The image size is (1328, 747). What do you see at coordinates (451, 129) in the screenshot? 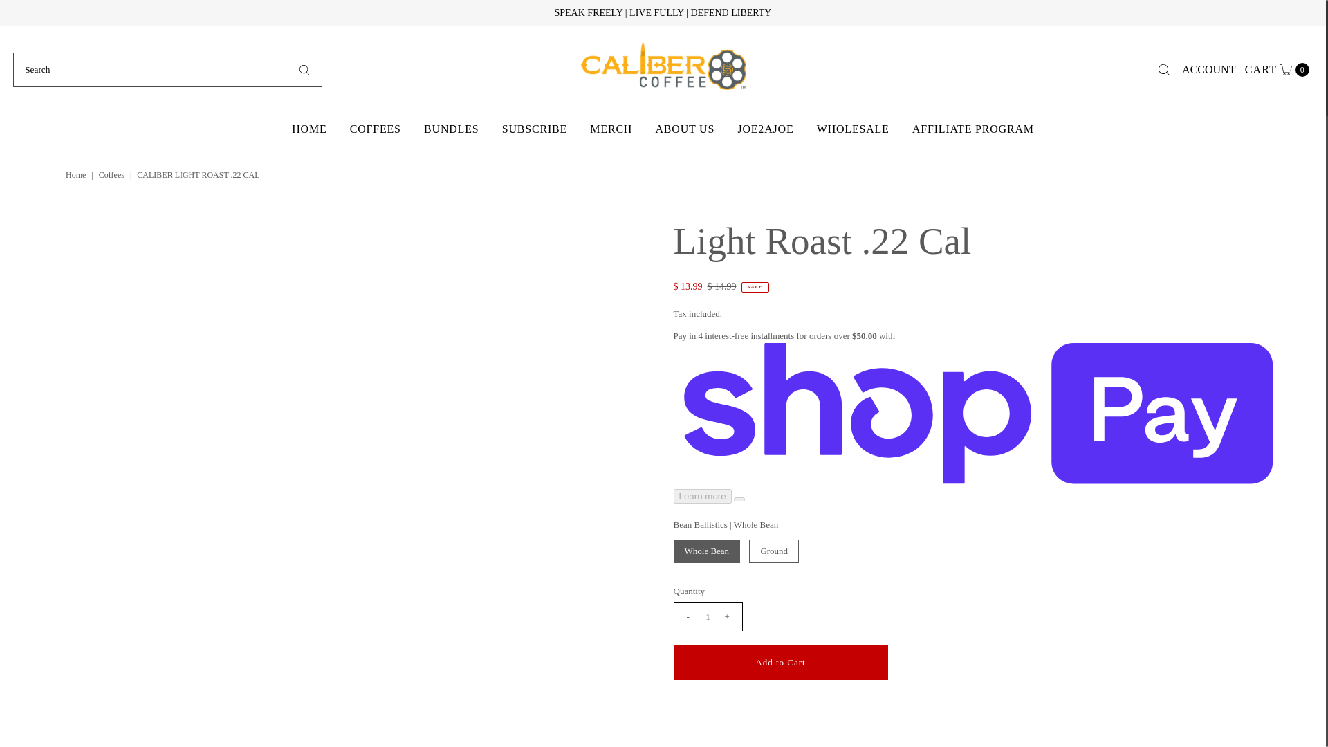
I see `BUNDLES` at bounding box center [451, 129].